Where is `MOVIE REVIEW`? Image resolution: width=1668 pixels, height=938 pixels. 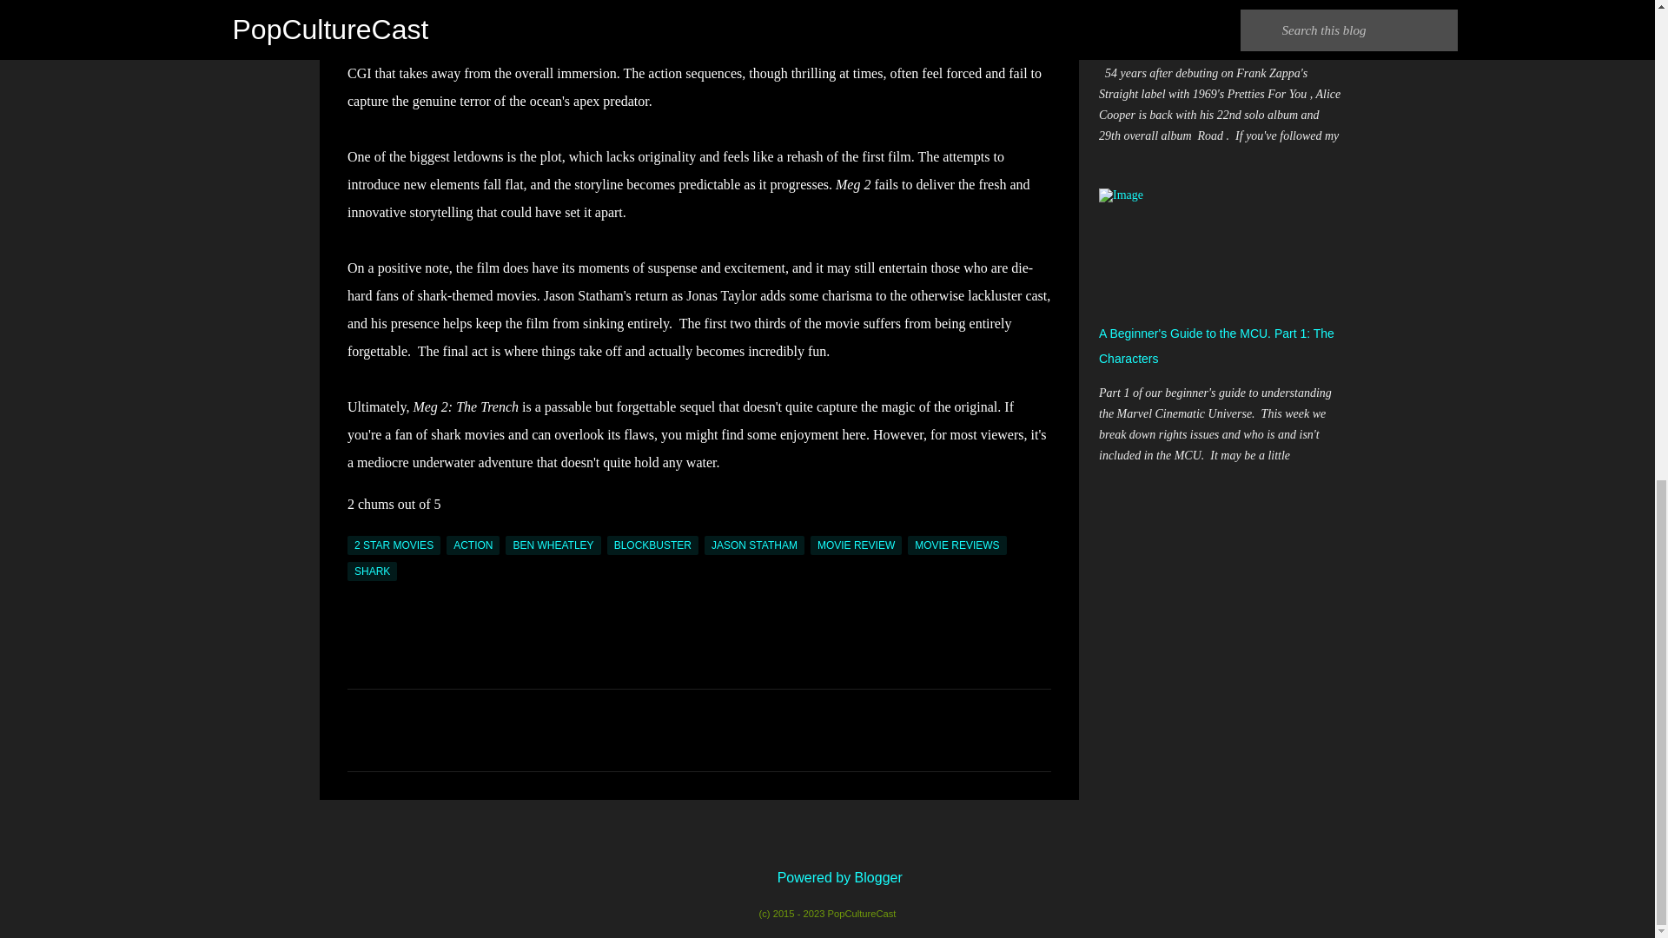
MOVIE REVIEW is located at coordinates (857, 545).